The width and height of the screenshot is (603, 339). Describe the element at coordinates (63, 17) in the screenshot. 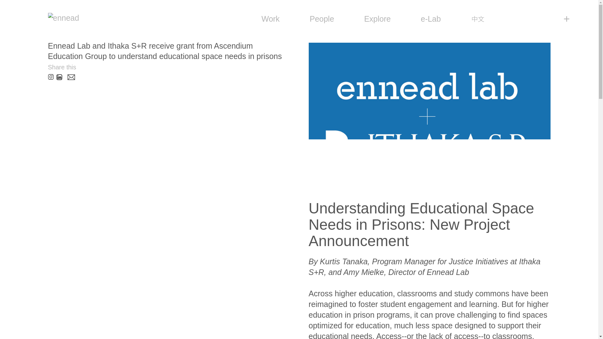

I see `ennead` at that location.